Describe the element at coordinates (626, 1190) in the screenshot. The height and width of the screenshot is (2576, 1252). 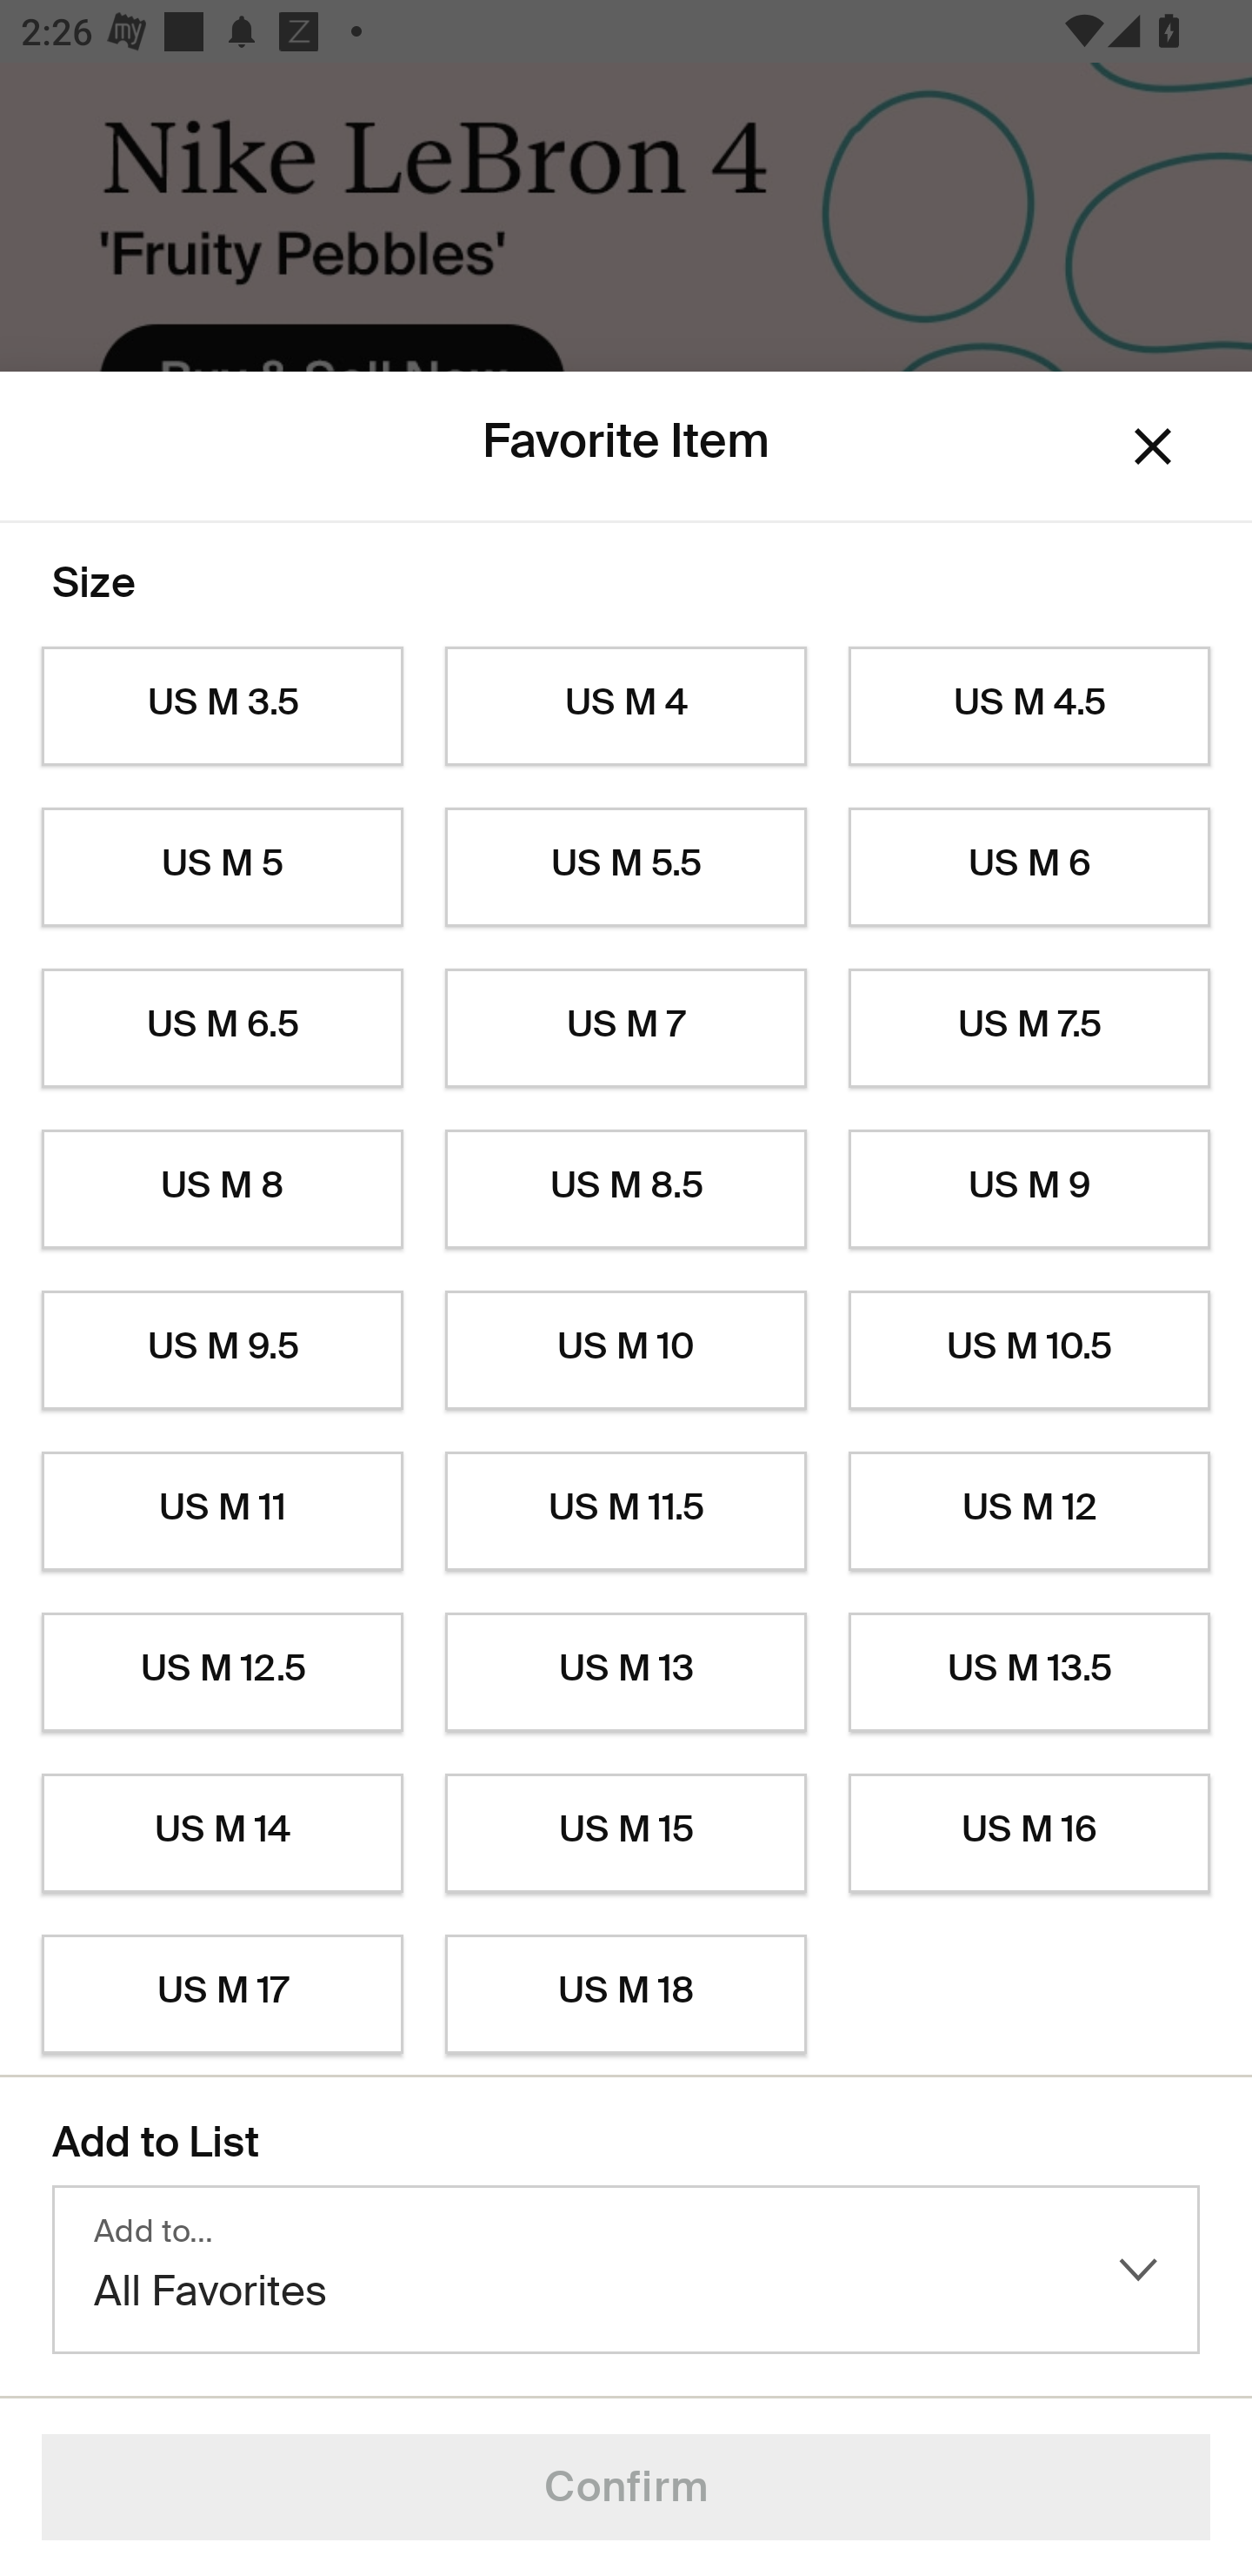
I see `US M 8.5` at that location.